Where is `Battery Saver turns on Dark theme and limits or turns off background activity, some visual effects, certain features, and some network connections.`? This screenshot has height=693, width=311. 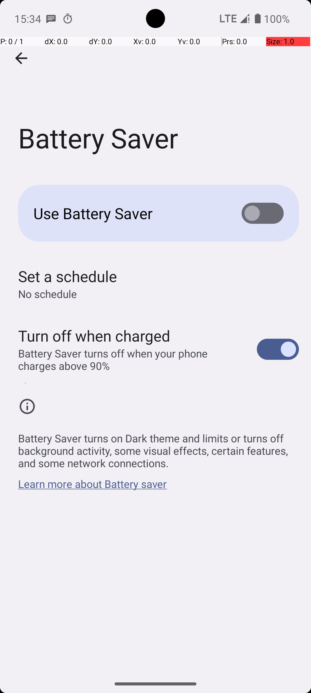 Battery Saver turns on Dark theme and limits or turns off background activity, some visual effects, certain features, and some network connections. is located at coordinates (158, 448).